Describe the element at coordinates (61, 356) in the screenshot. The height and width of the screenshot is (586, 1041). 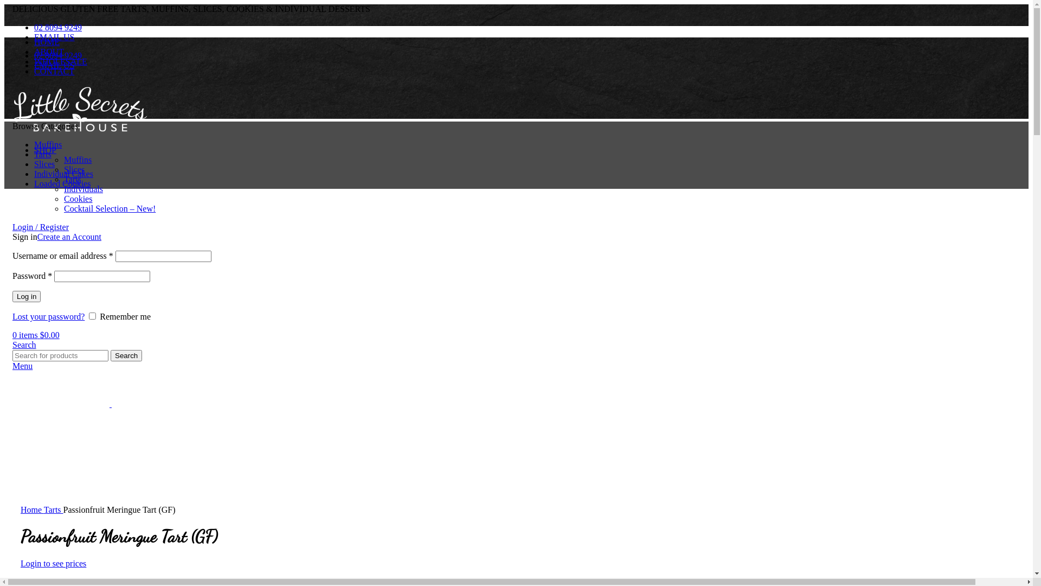
I see `Search for products` at that location.